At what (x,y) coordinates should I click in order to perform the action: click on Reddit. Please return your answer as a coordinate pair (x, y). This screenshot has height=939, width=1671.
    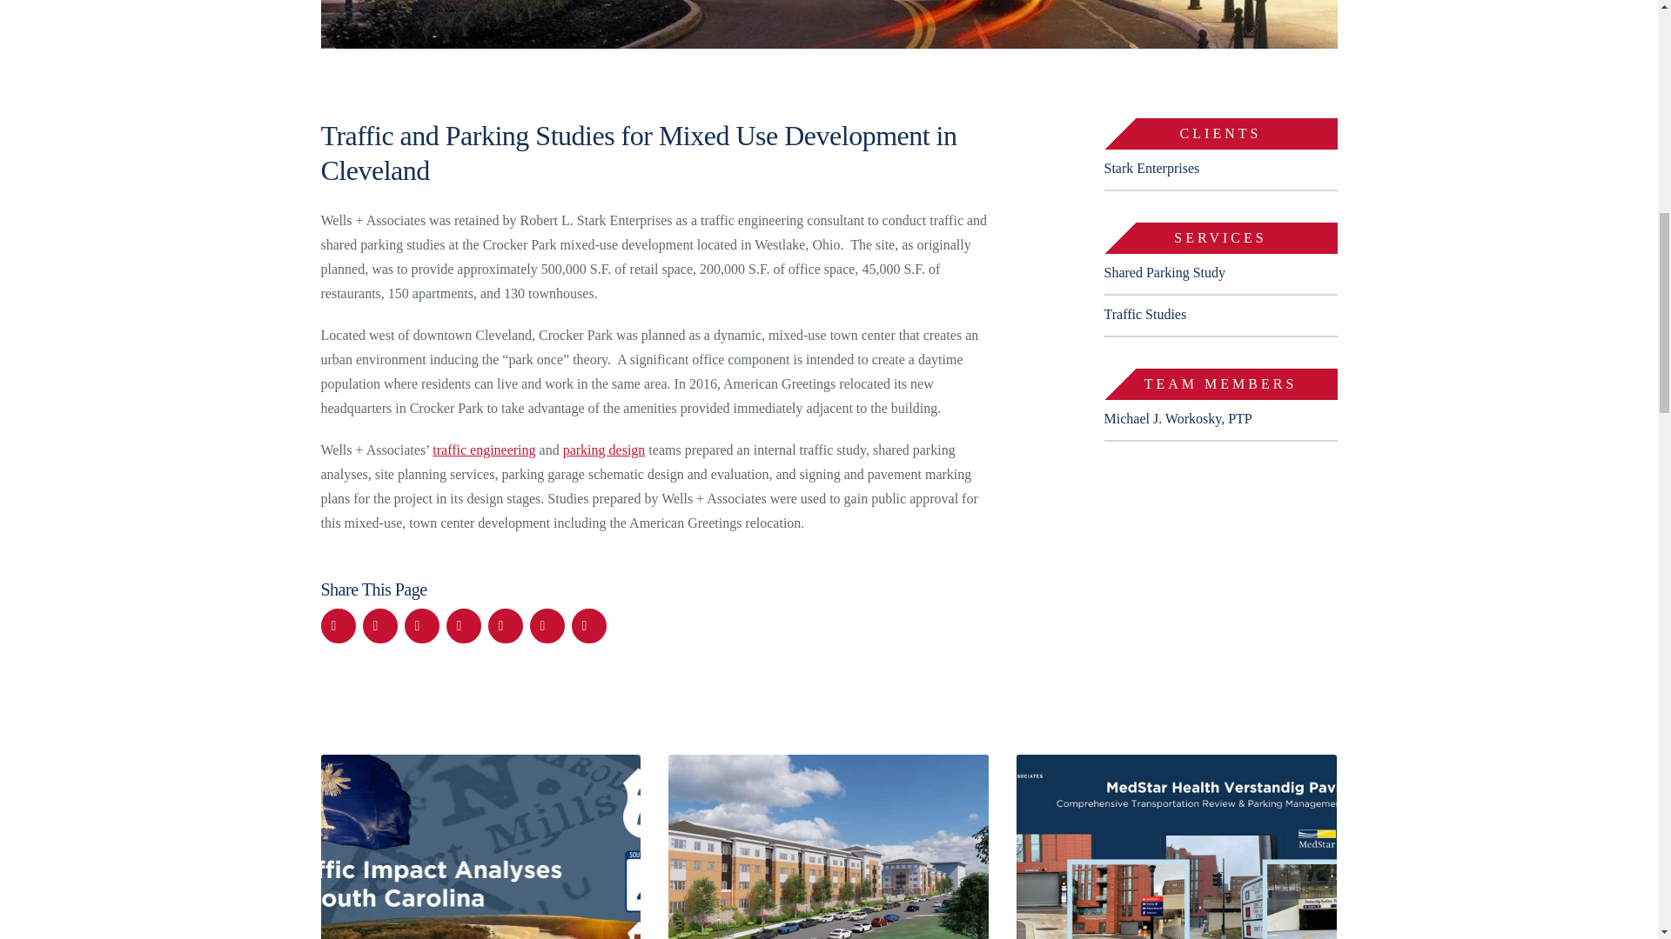
    Looking at the image, I should click on (505, 625).